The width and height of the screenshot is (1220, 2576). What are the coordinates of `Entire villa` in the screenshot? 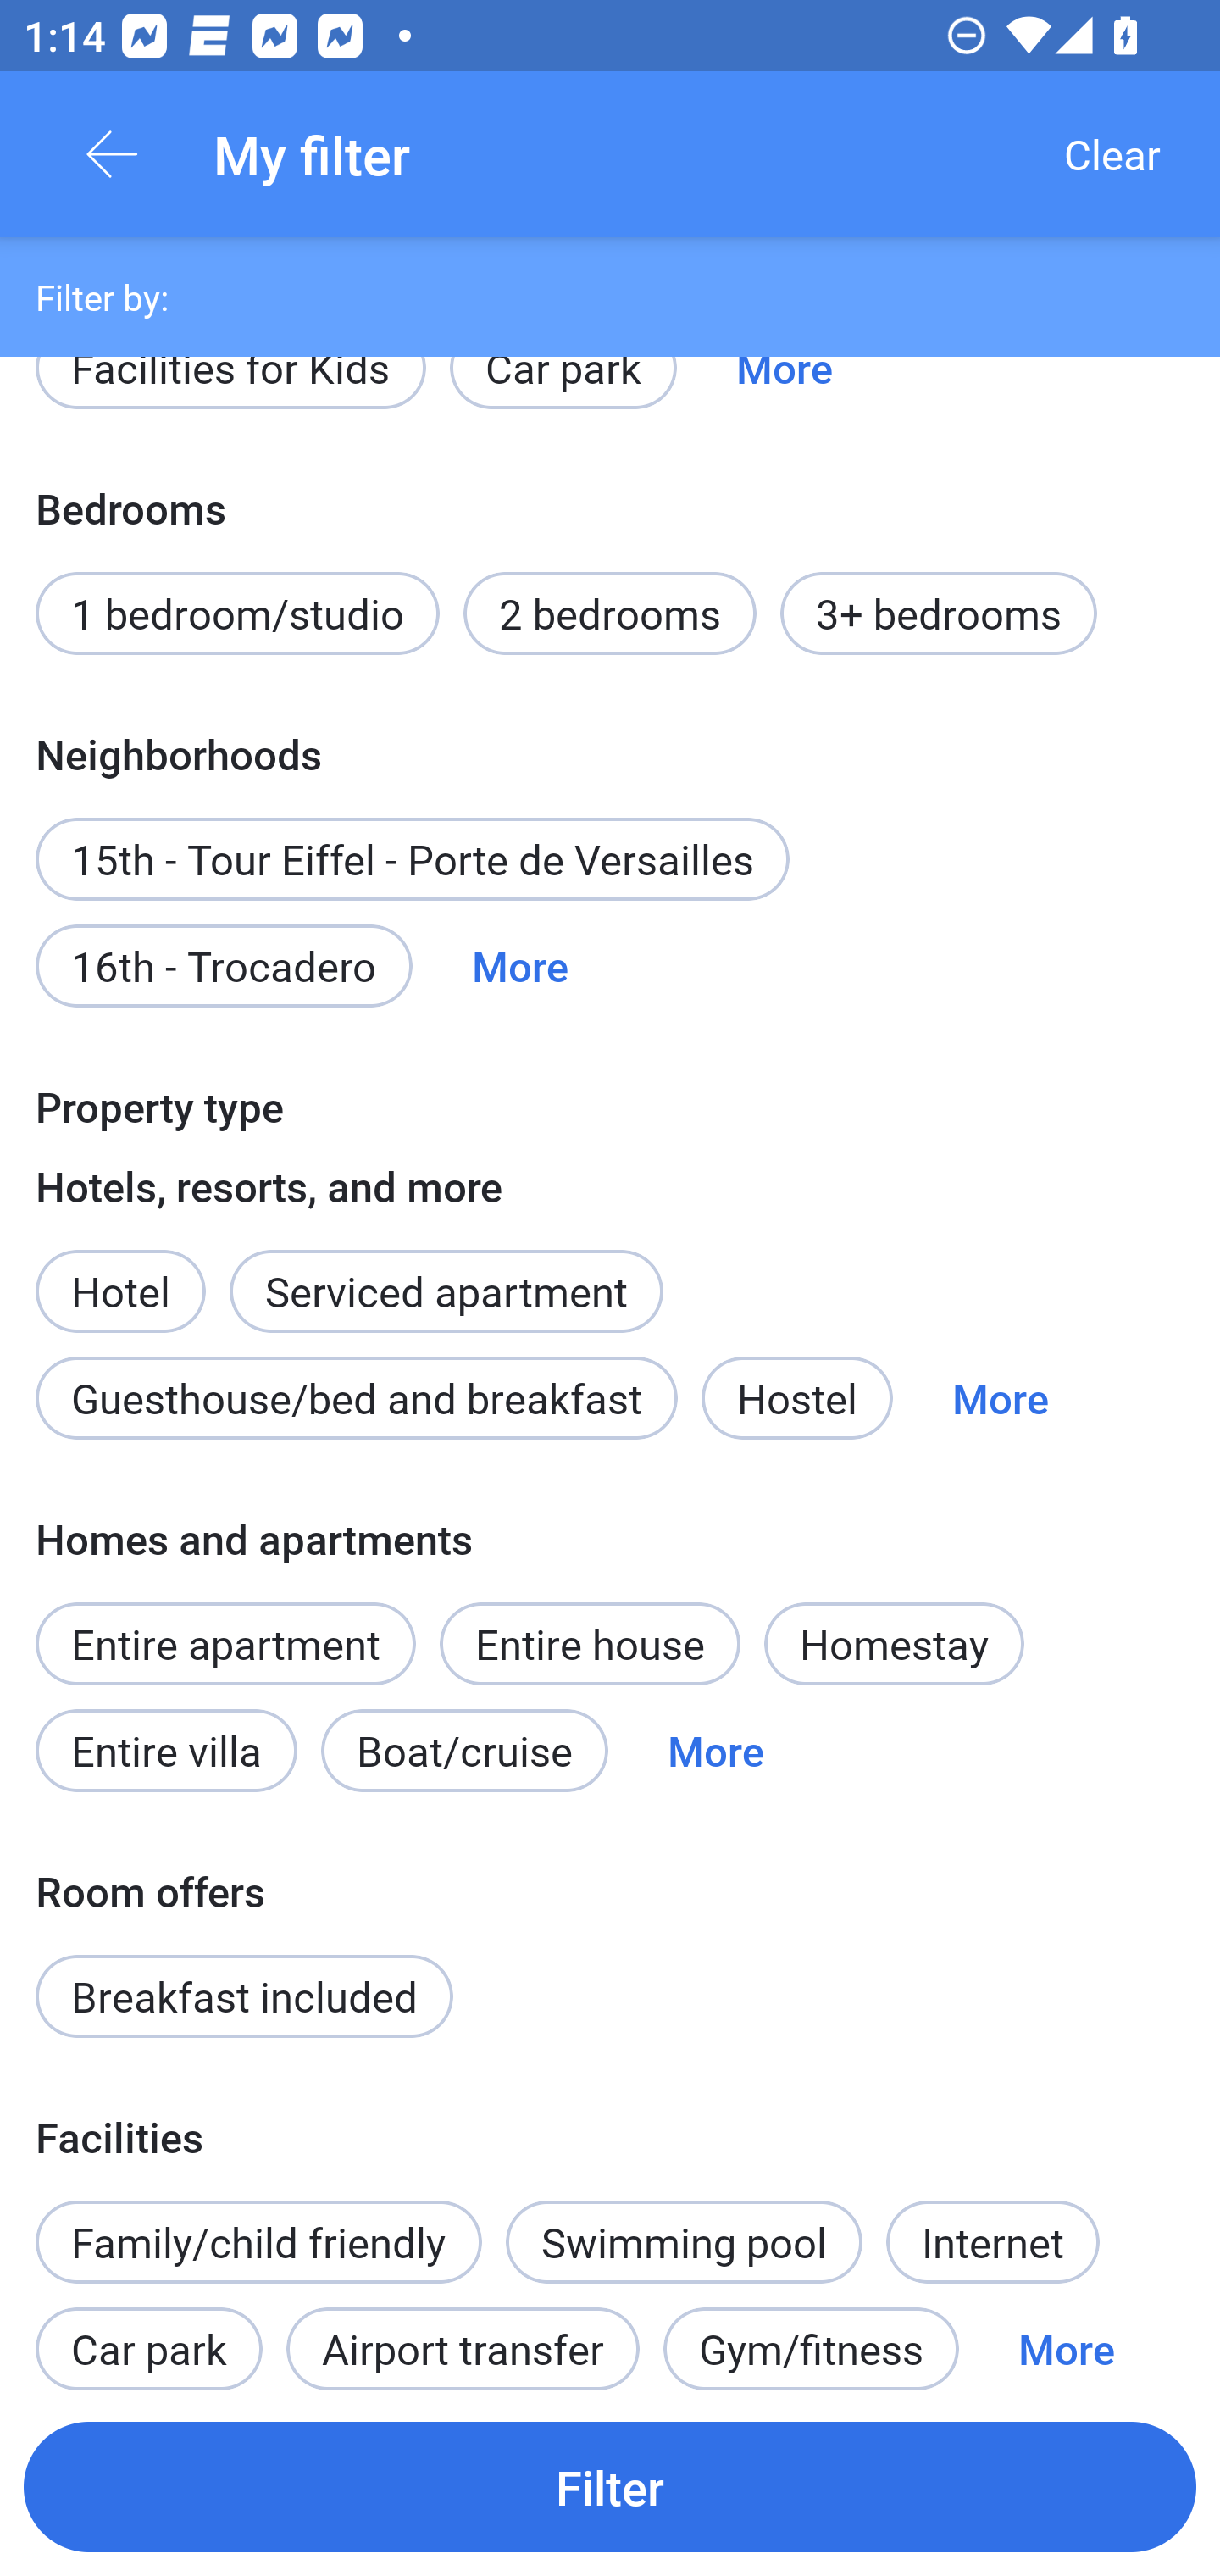 It's located at (166, 1751).